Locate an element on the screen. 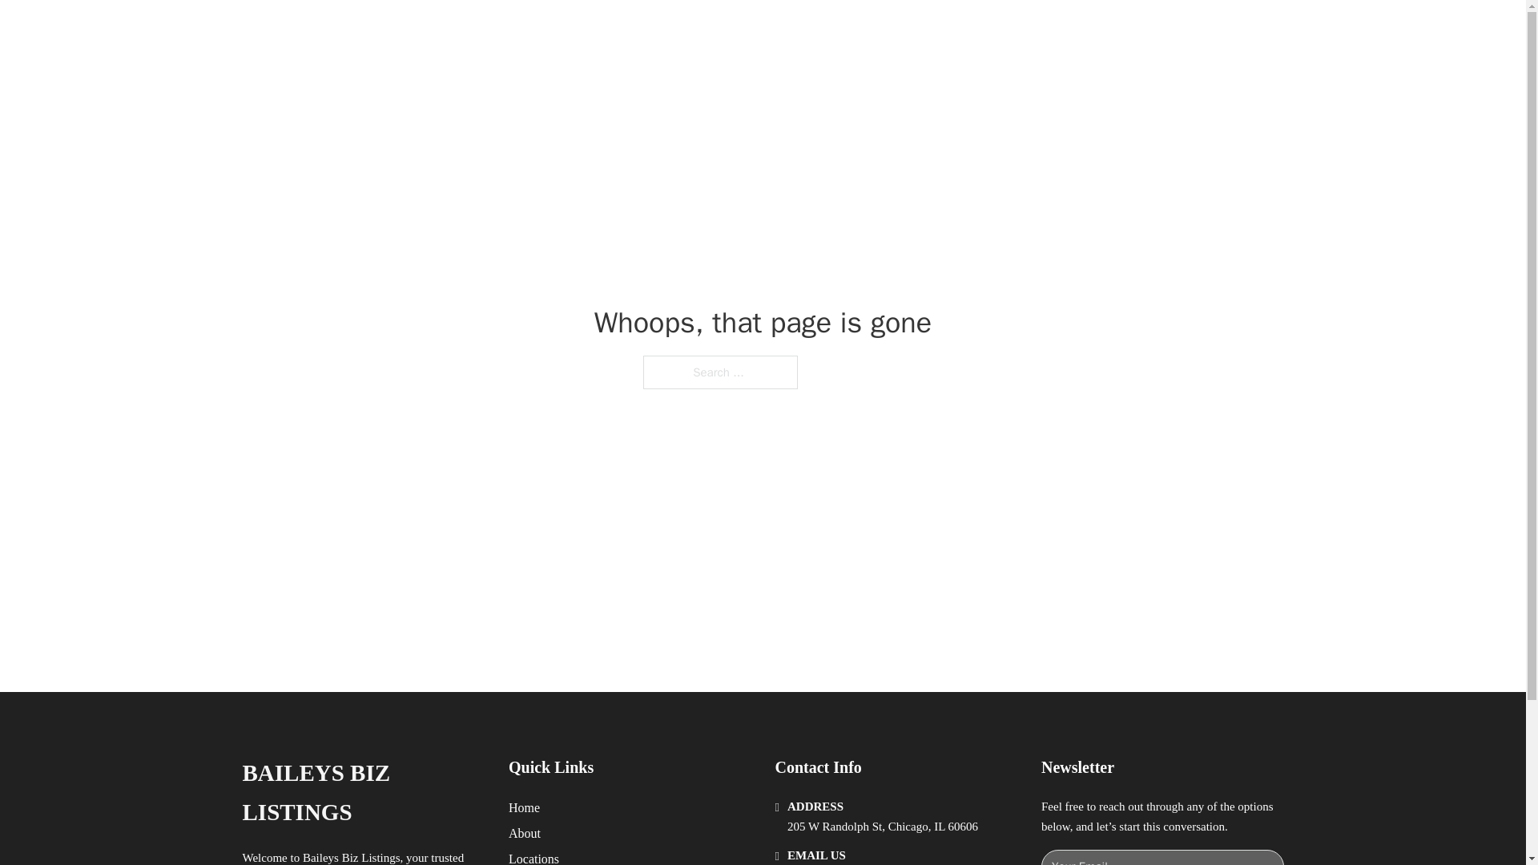 The height and width of the screenshot is (865, 1538). LOCATIONS is located at coordinates (1046, 30).